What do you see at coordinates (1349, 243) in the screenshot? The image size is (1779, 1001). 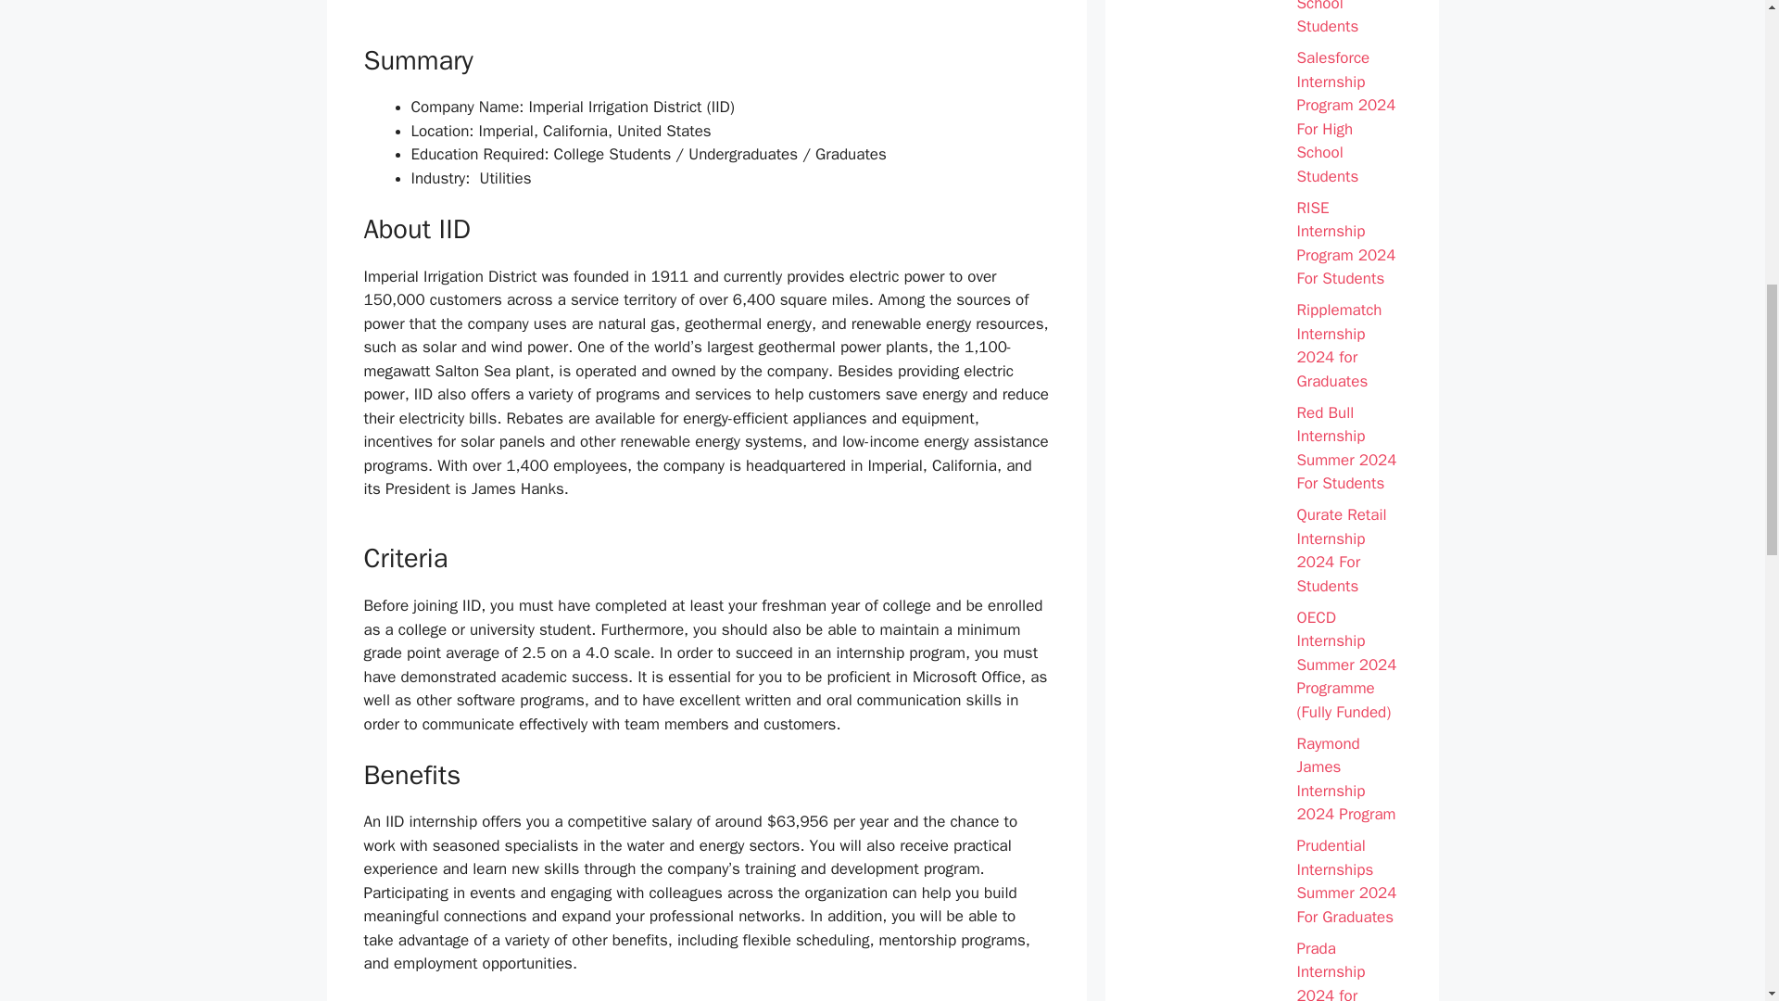 I see `RISE Internship Program 2024 For Students` at bounding box center [1349, 243].